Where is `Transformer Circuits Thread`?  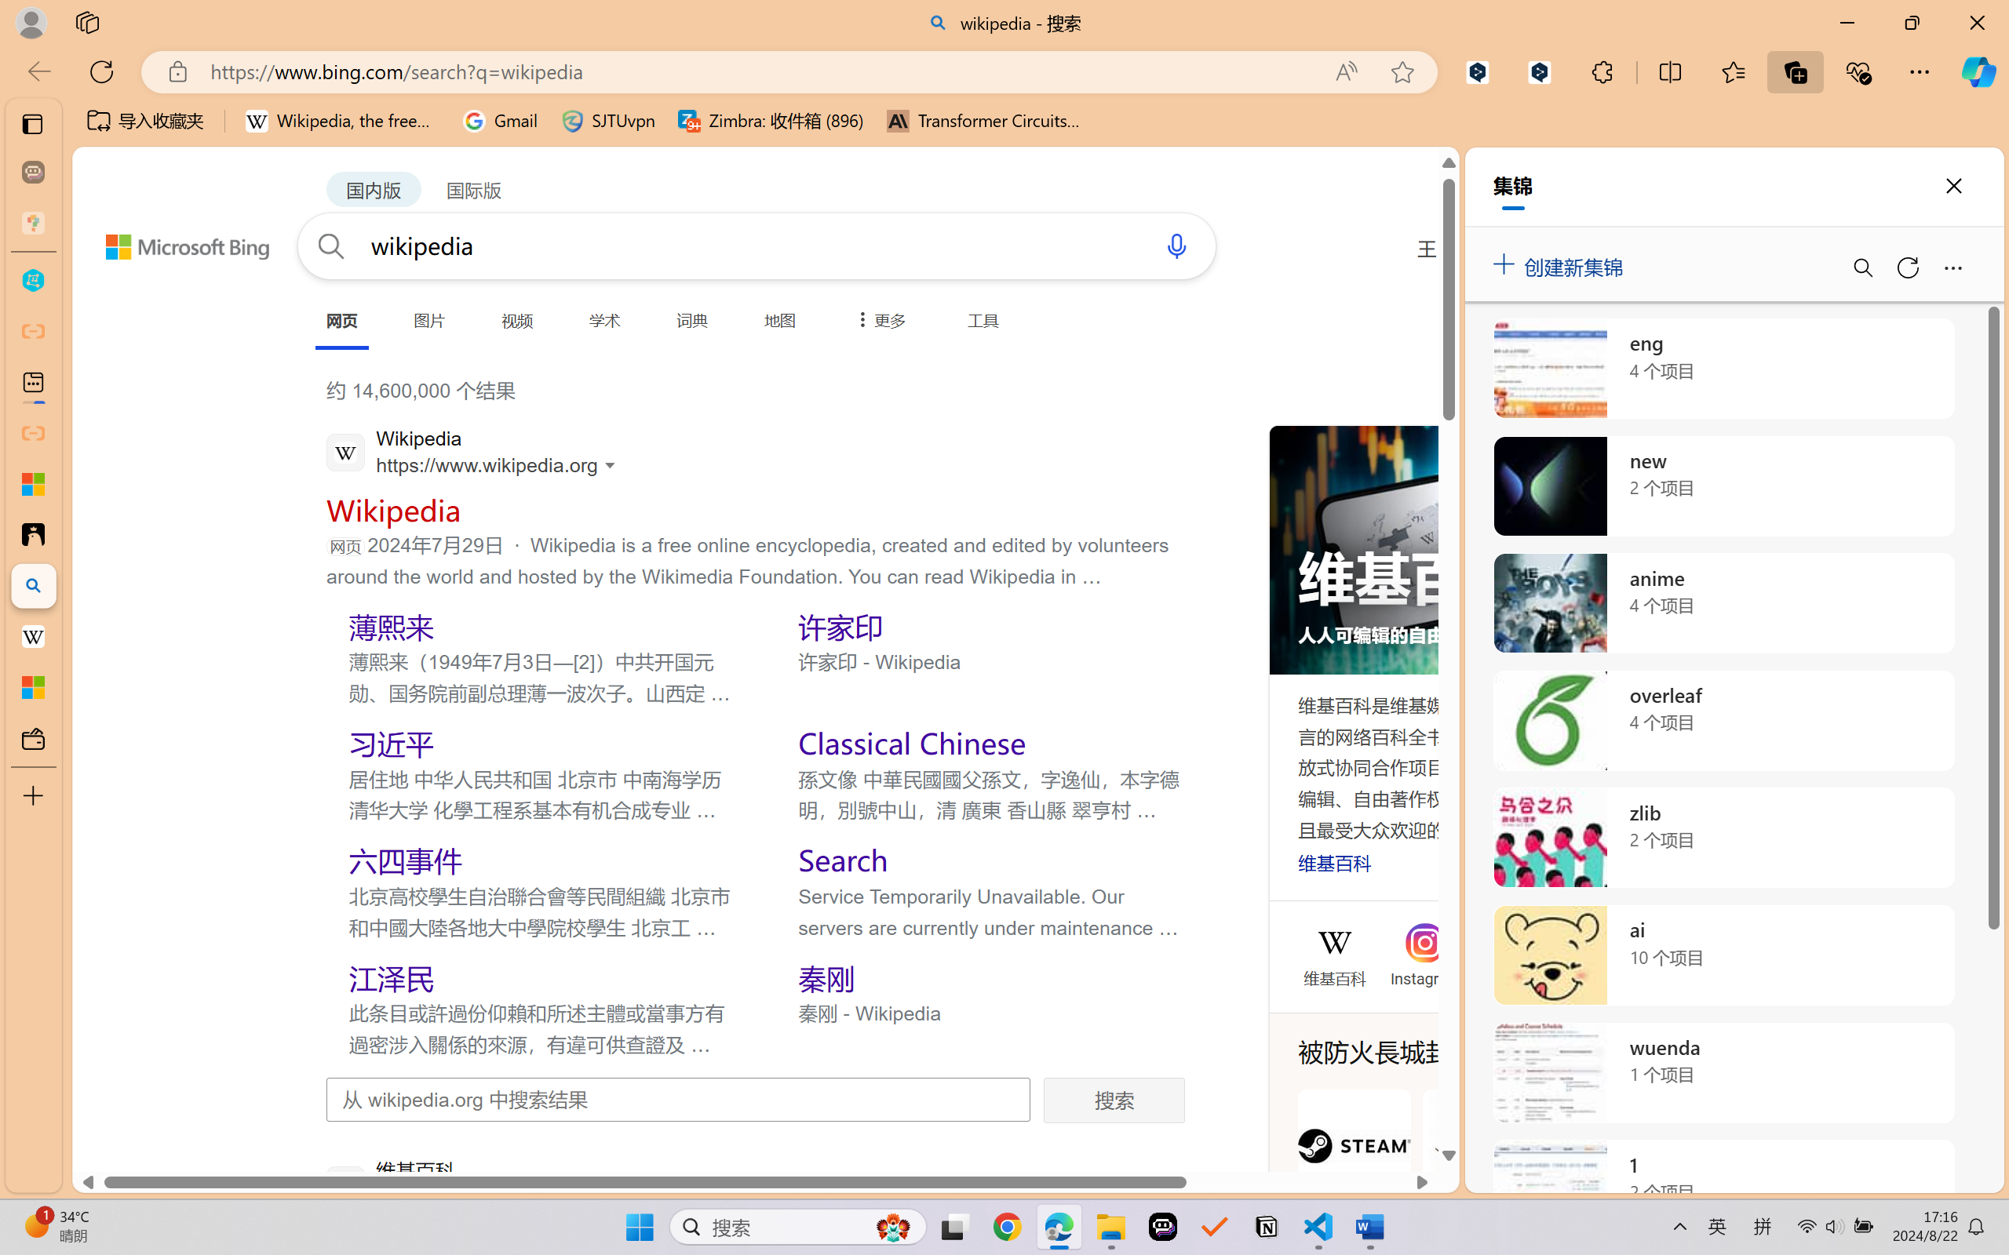 Transformer Circuits Thread is located at coordinates (984, 121).